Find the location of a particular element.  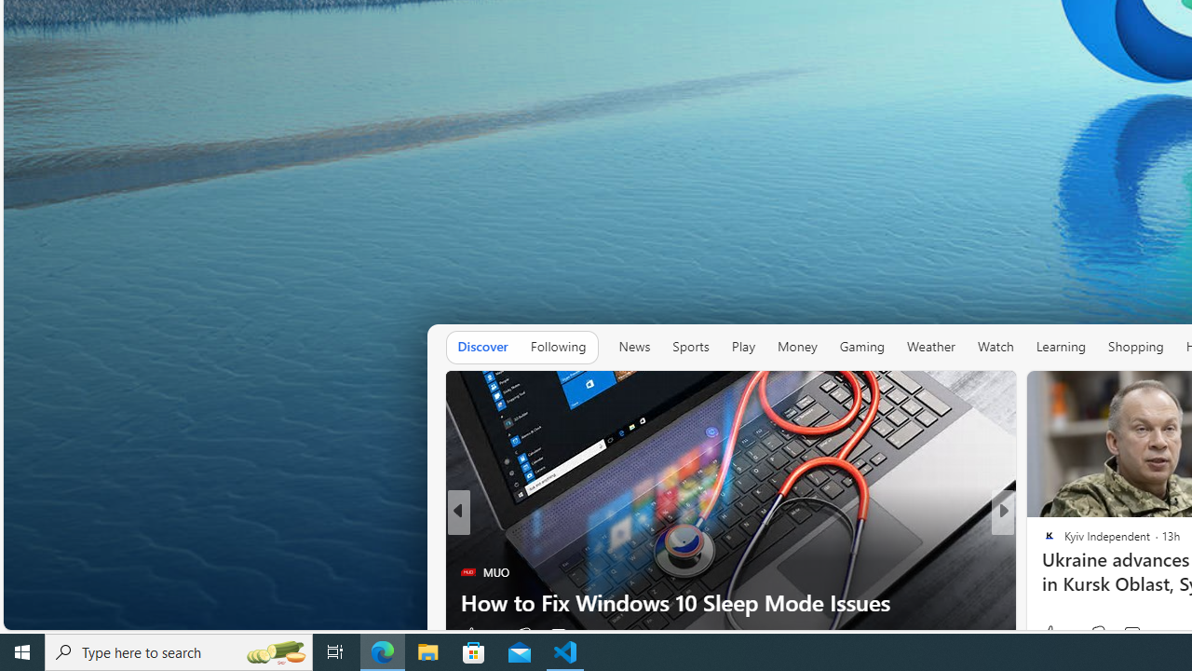

View comments 1 Comment is located at coordinates (1136, 634).